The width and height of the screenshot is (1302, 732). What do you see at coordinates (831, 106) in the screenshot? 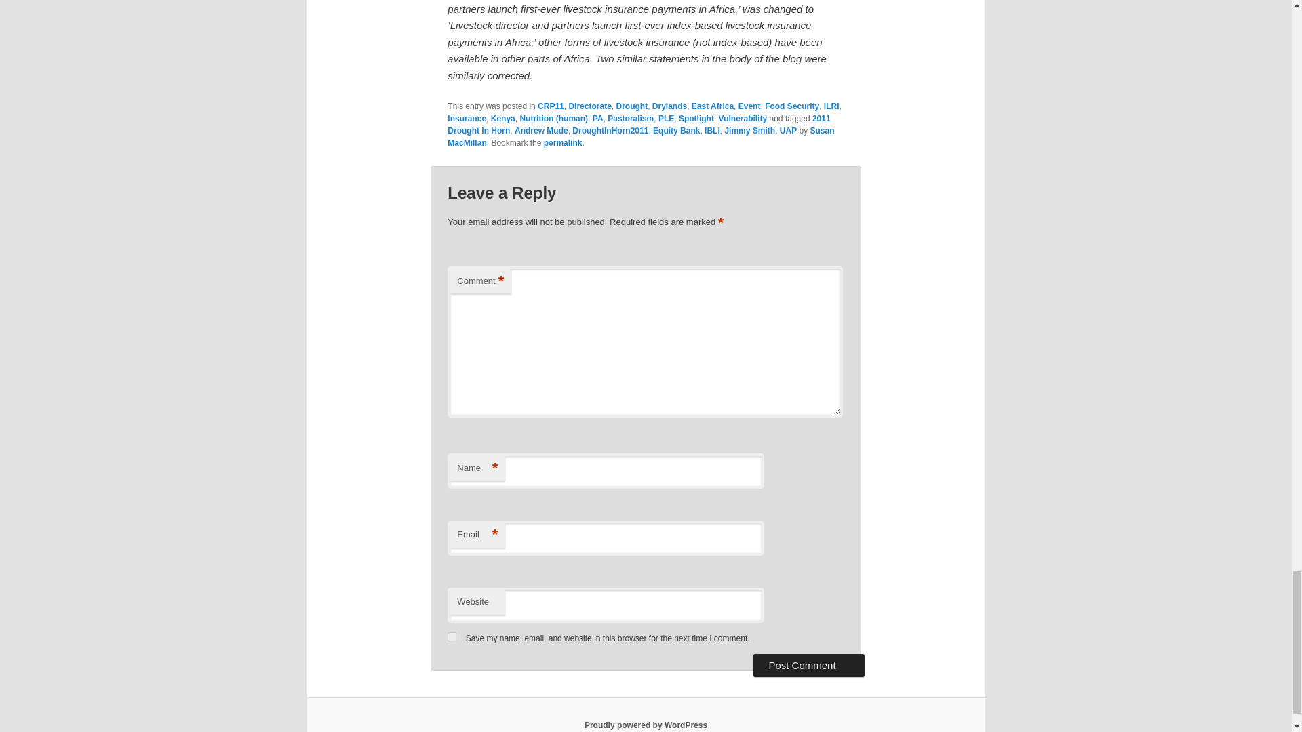
I see `ILRI` at bounding box center [831, 106].